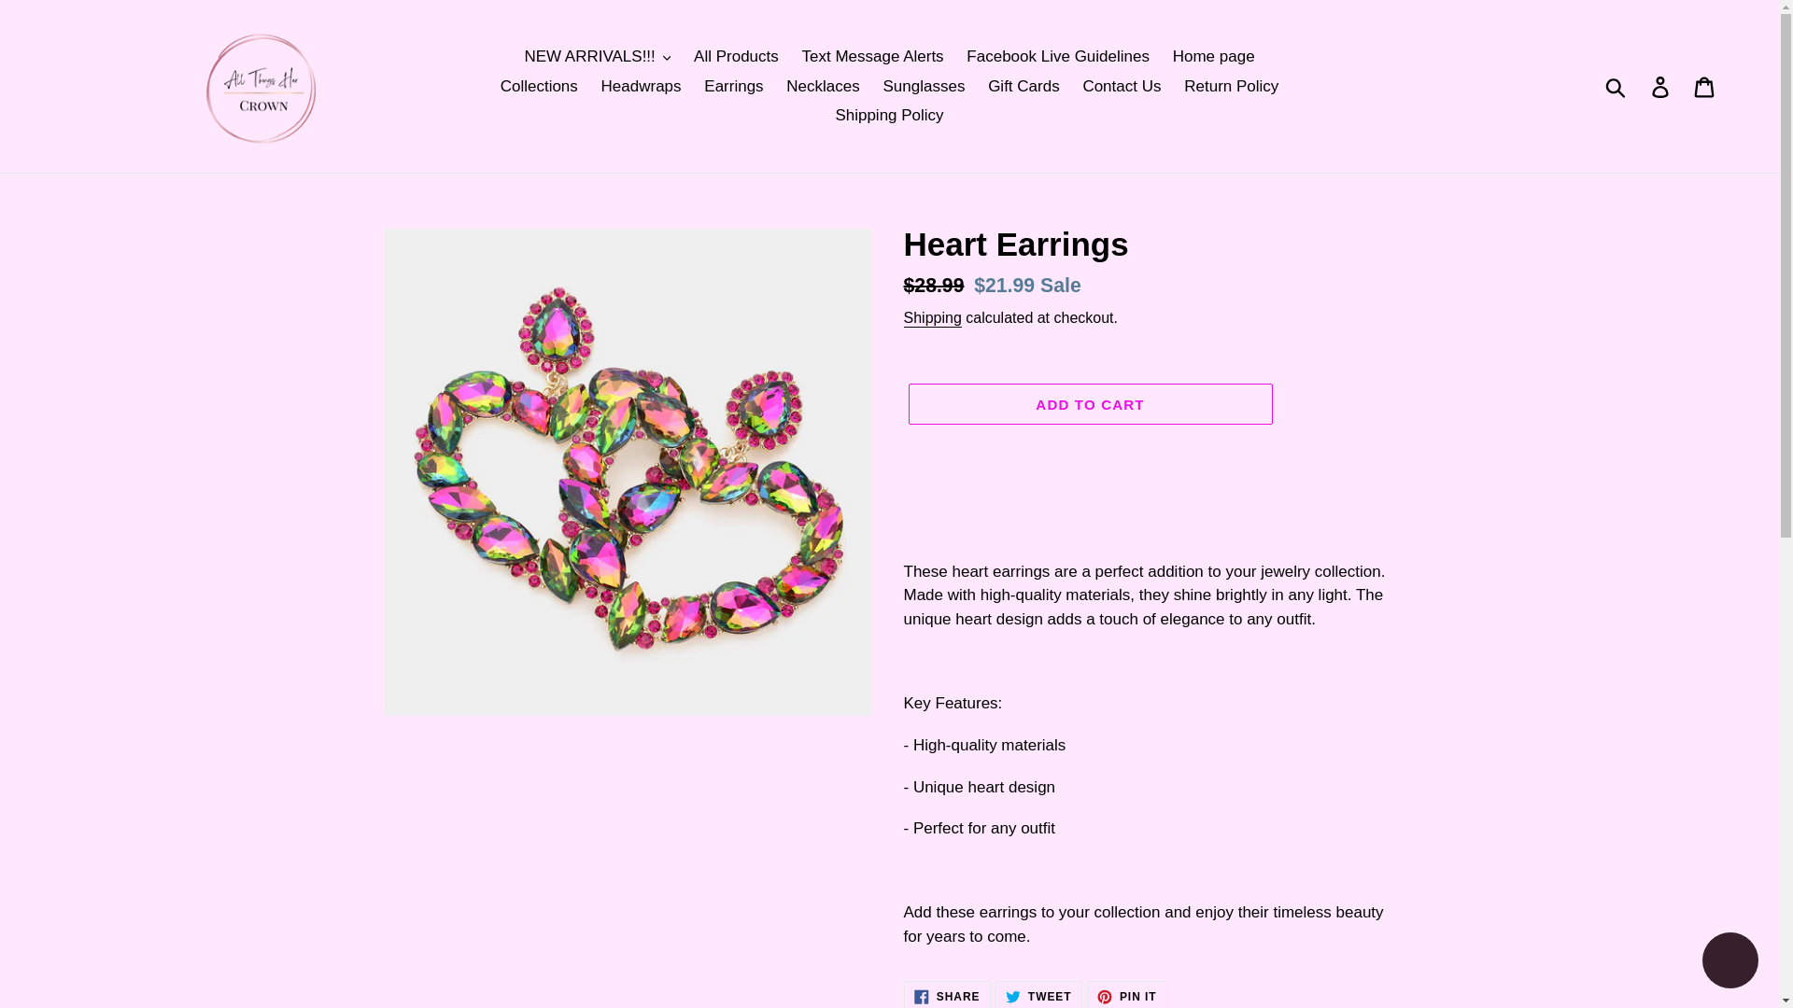  I want to click on Earrings, so click(734, 86).